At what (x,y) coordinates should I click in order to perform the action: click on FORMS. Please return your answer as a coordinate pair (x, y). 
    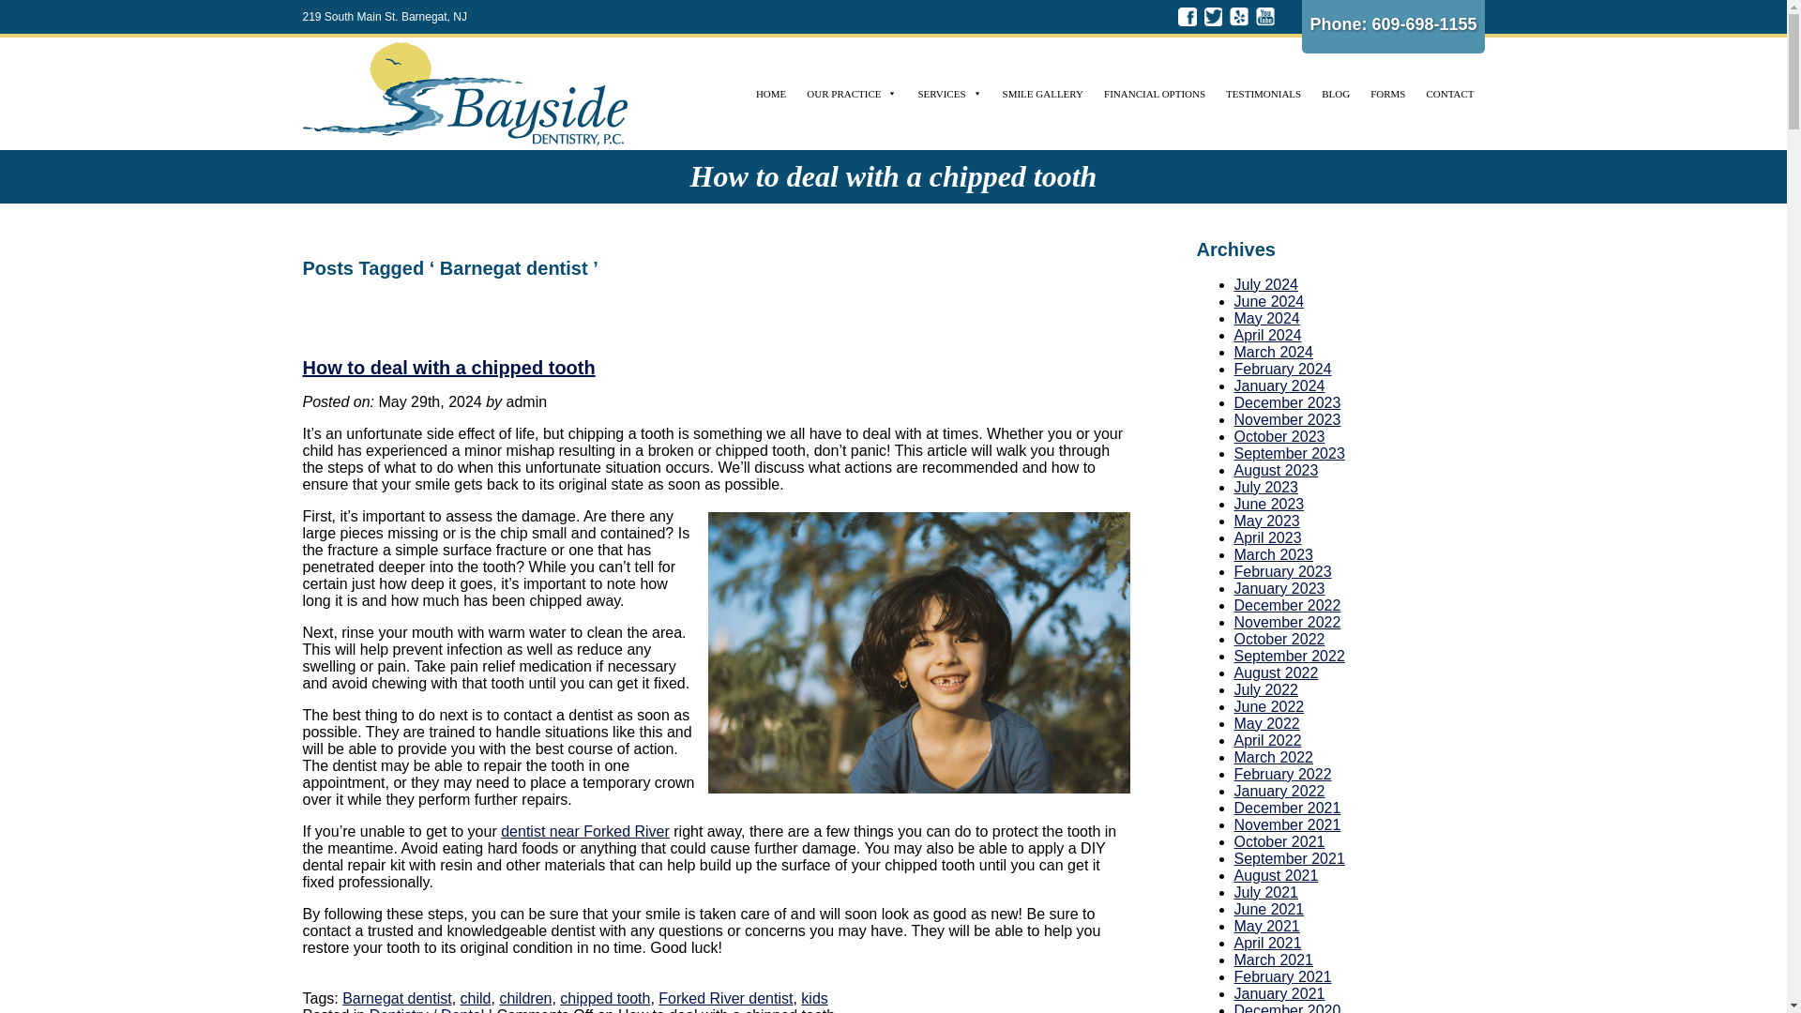
    Looking at the image, I should click on (1387, 93).